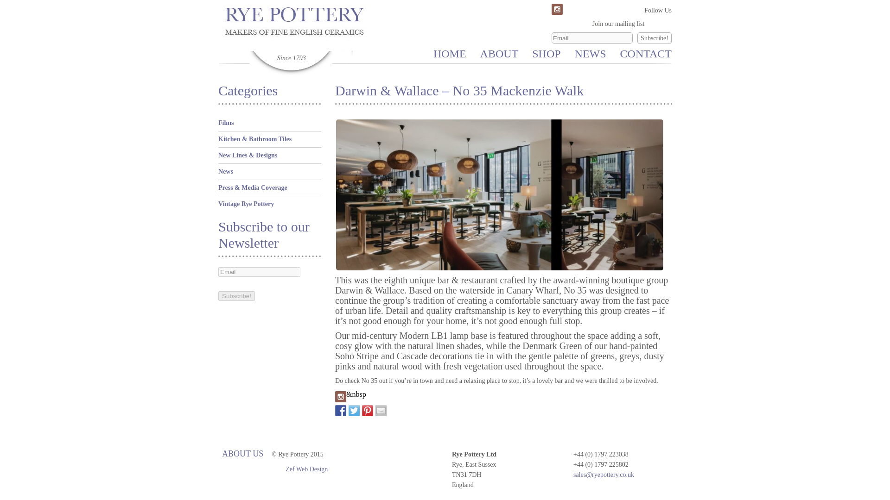 This screenshot has width=890, height=500. Describe the element at coordinates (340, 410) in the screenshot. I see `Share on Facebook` at that location.